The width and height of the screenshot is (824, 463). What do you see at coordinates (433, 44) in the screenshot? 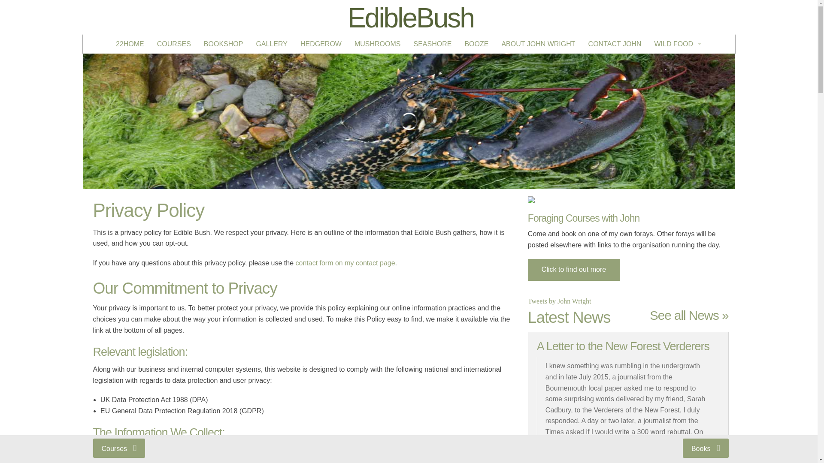
I see `SEASHORE` at bounding box center [433, 44].